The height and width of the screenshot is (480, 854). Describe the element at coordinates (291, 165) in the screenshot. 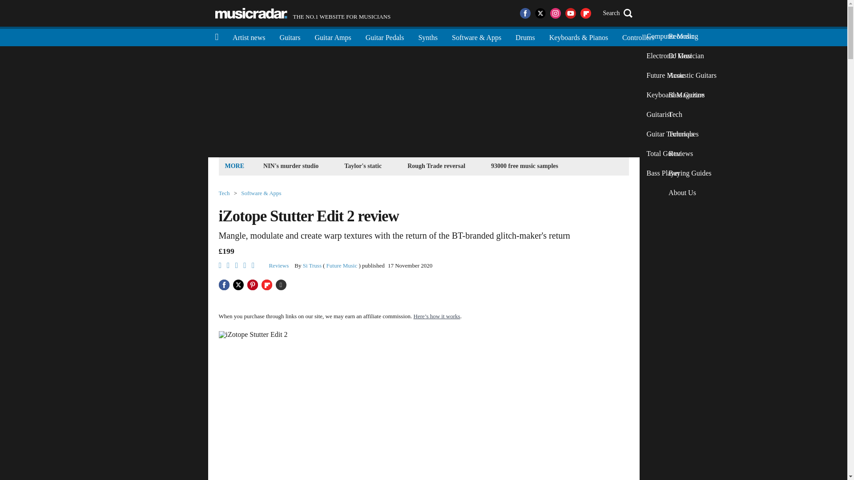

I see `NIN's murder studio` at that location.